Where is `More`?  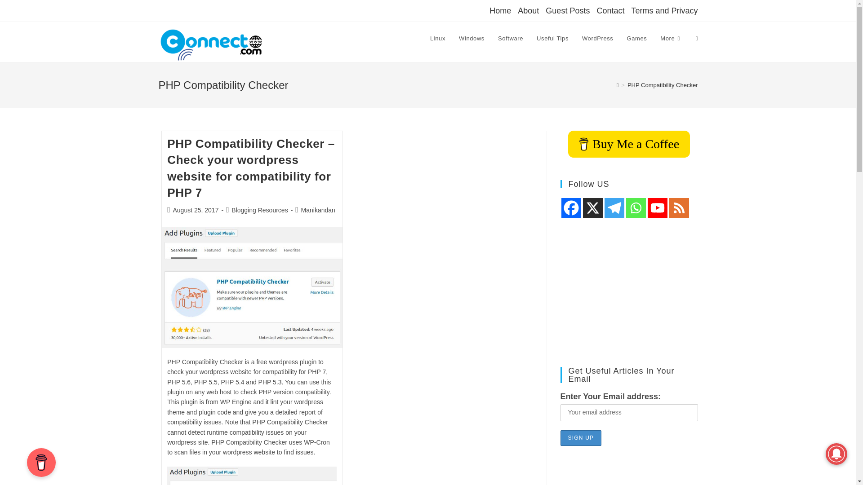 More is located at coordinates (671, 39).